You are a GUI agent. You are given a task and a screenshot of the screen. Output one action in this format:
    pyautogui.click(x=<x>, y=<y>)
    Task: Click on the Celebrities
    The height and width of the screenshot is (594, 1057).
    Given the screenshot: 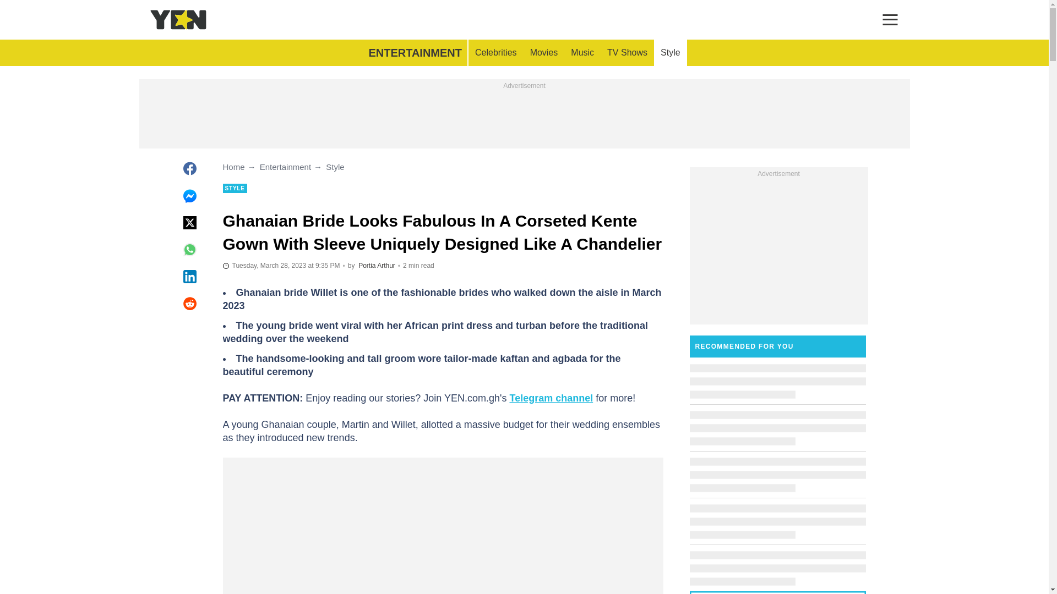 What is the action you would take?
    pyautogui.click(x=495, y=53)
    